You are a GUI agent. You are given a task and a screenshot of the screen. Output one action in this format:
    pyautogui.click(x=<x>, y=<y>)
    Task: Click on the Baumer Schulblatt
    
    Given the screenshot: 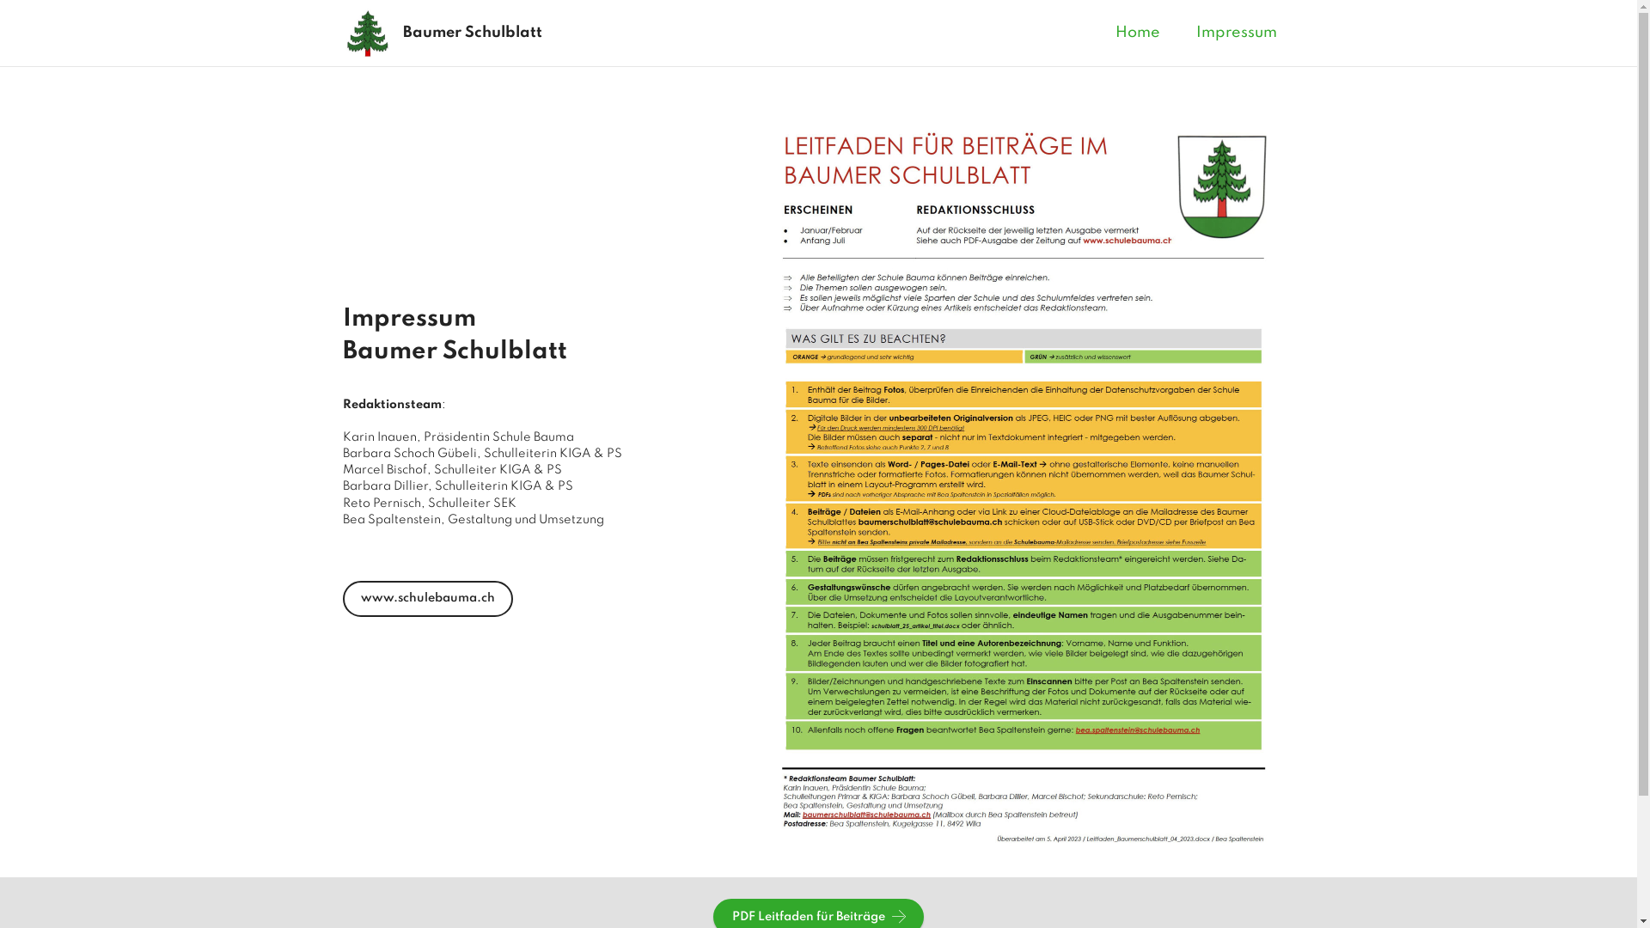 What is the action you would take?
    pyautogui.click(x=500, y=33)
    